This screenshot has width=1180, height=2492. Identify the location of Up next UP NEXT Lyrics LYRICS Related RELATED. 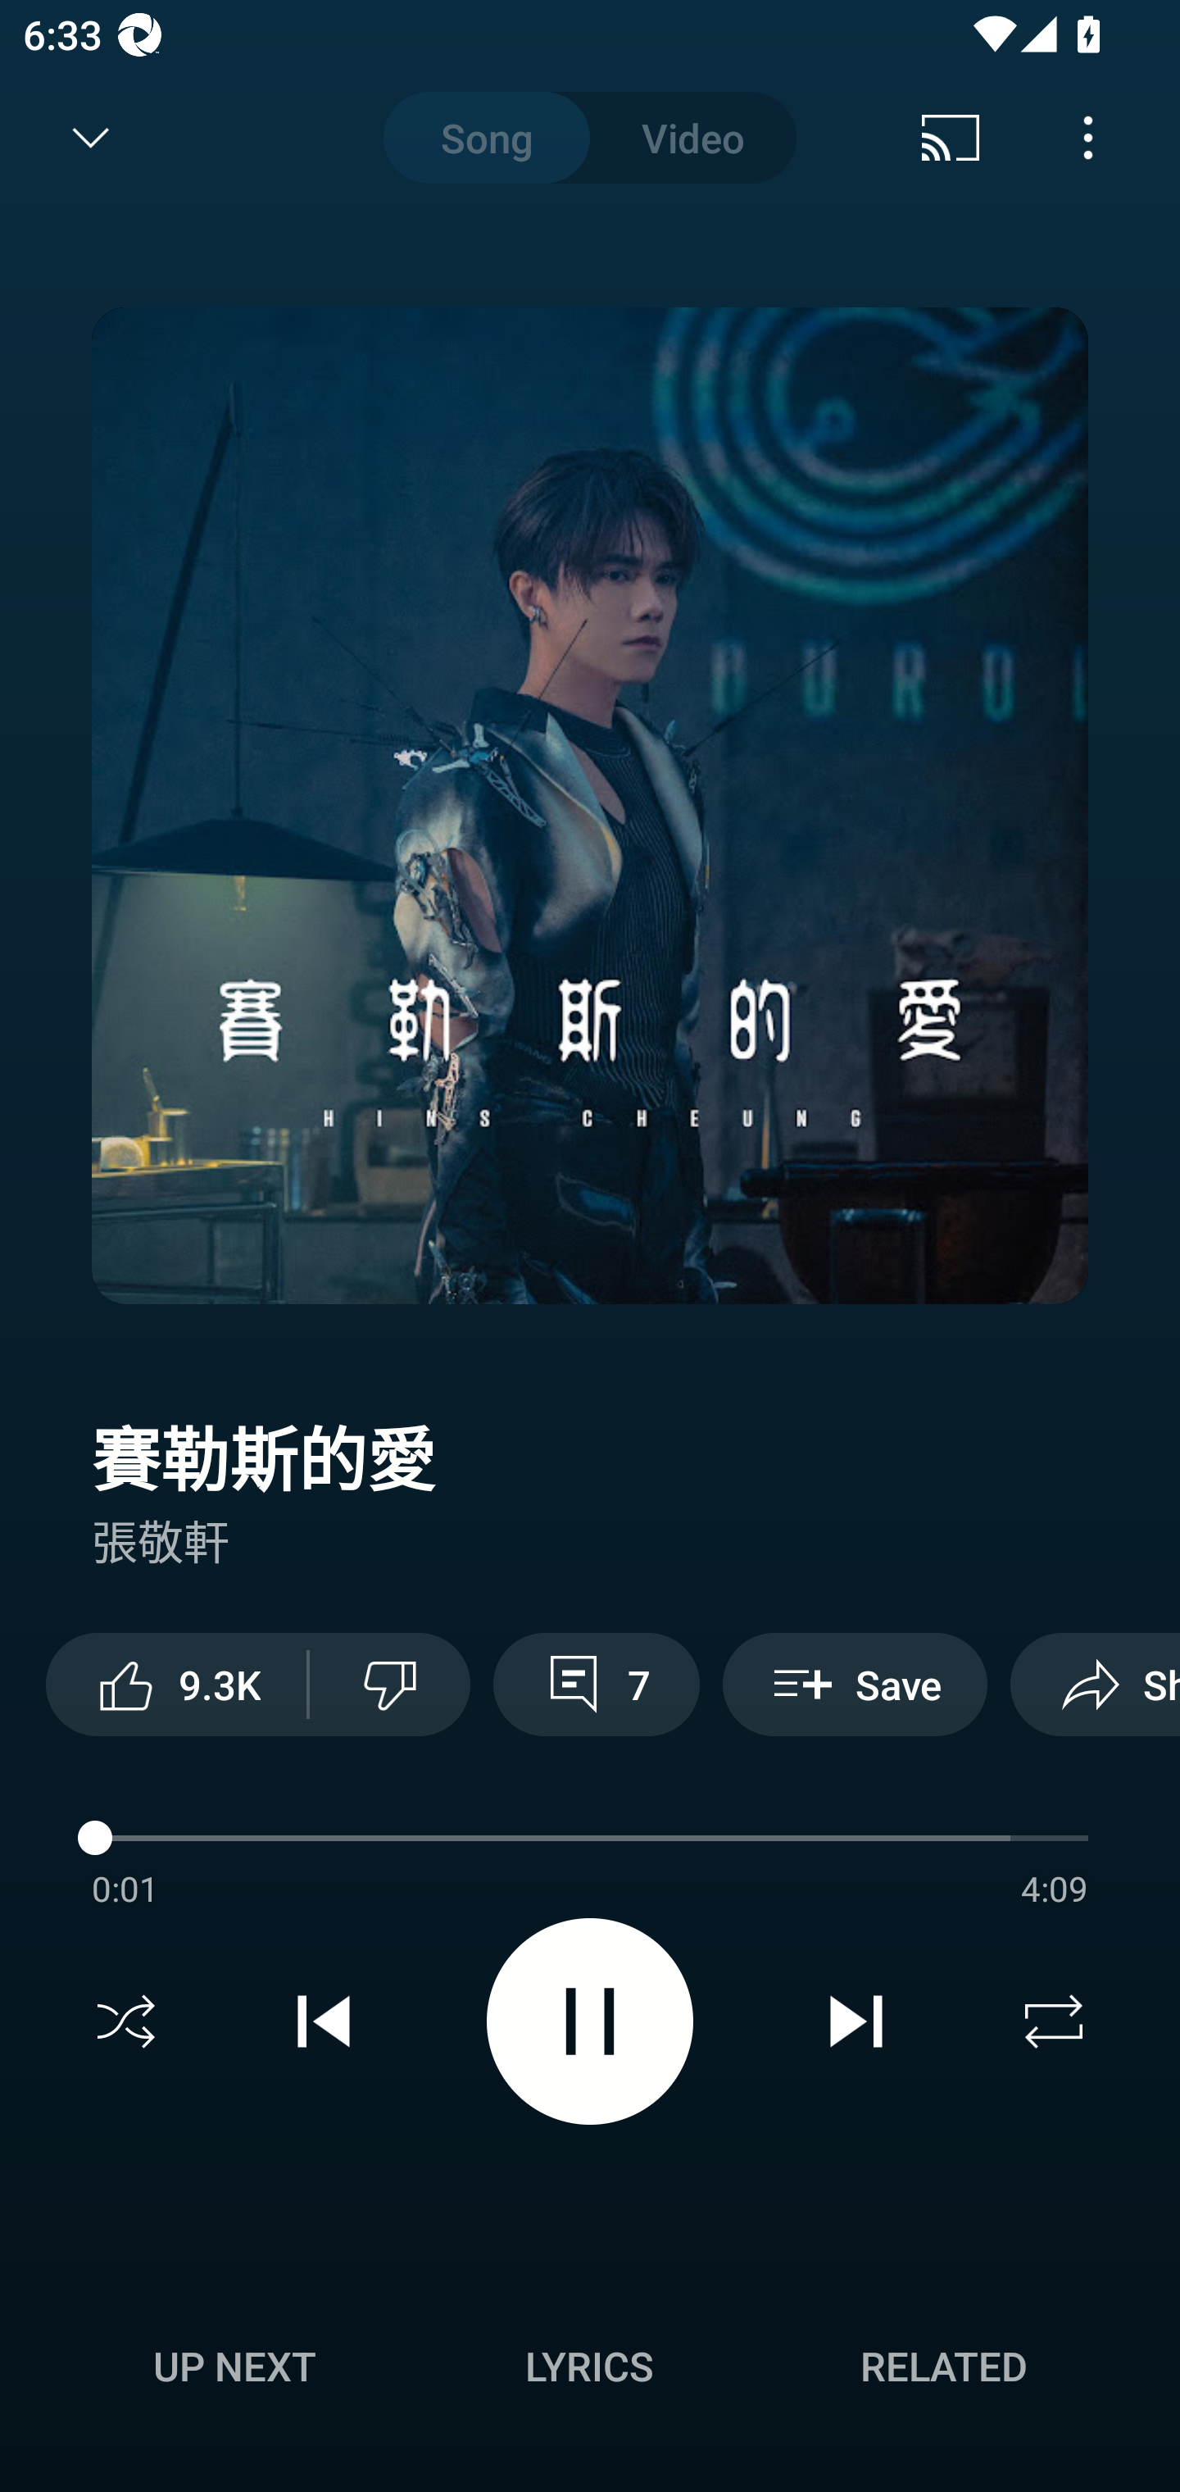
(590, 2371).